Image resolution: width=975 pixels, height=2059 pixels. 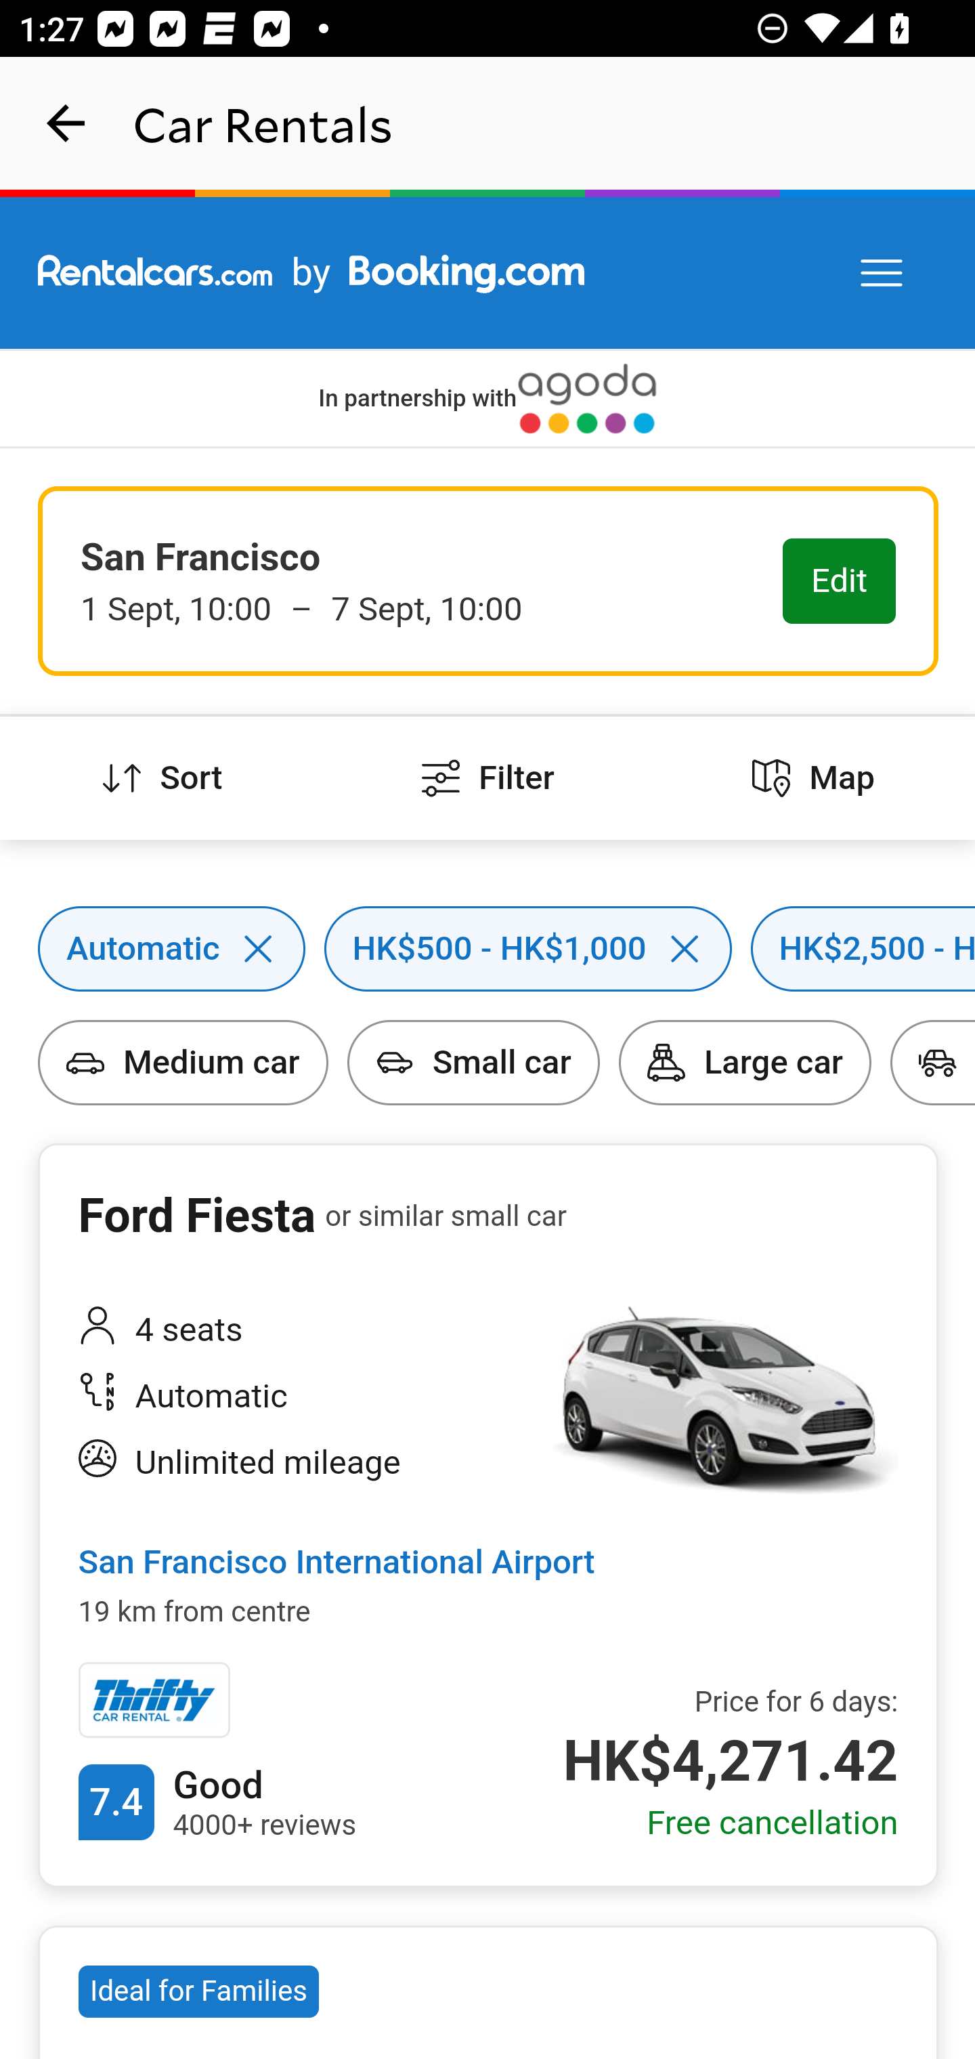 What do you see at coordinates (620, 1020) in the screenshot?
I see `Show large cars` at bounding box center [620, 1020].